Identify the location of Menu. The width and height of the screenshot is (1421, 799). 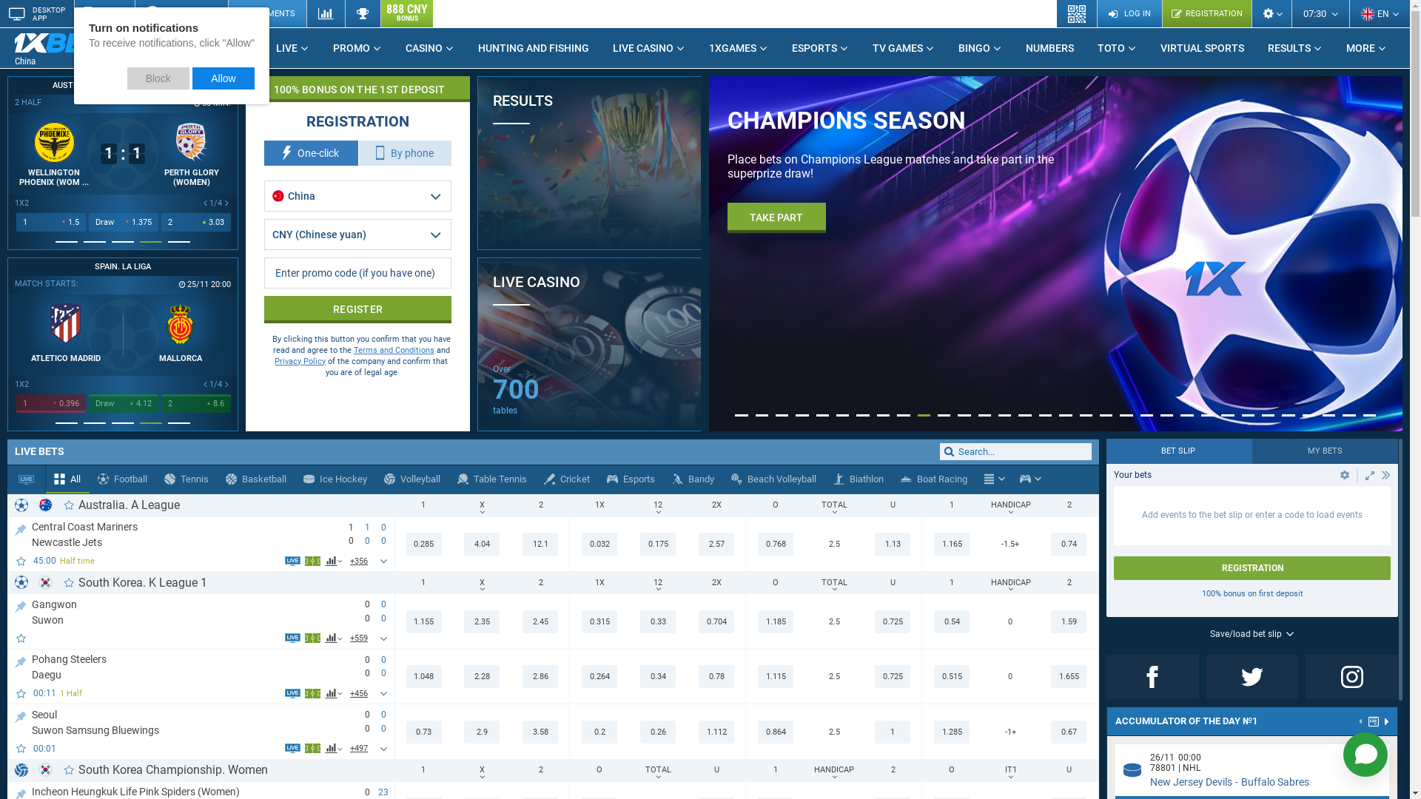
(989, 479).